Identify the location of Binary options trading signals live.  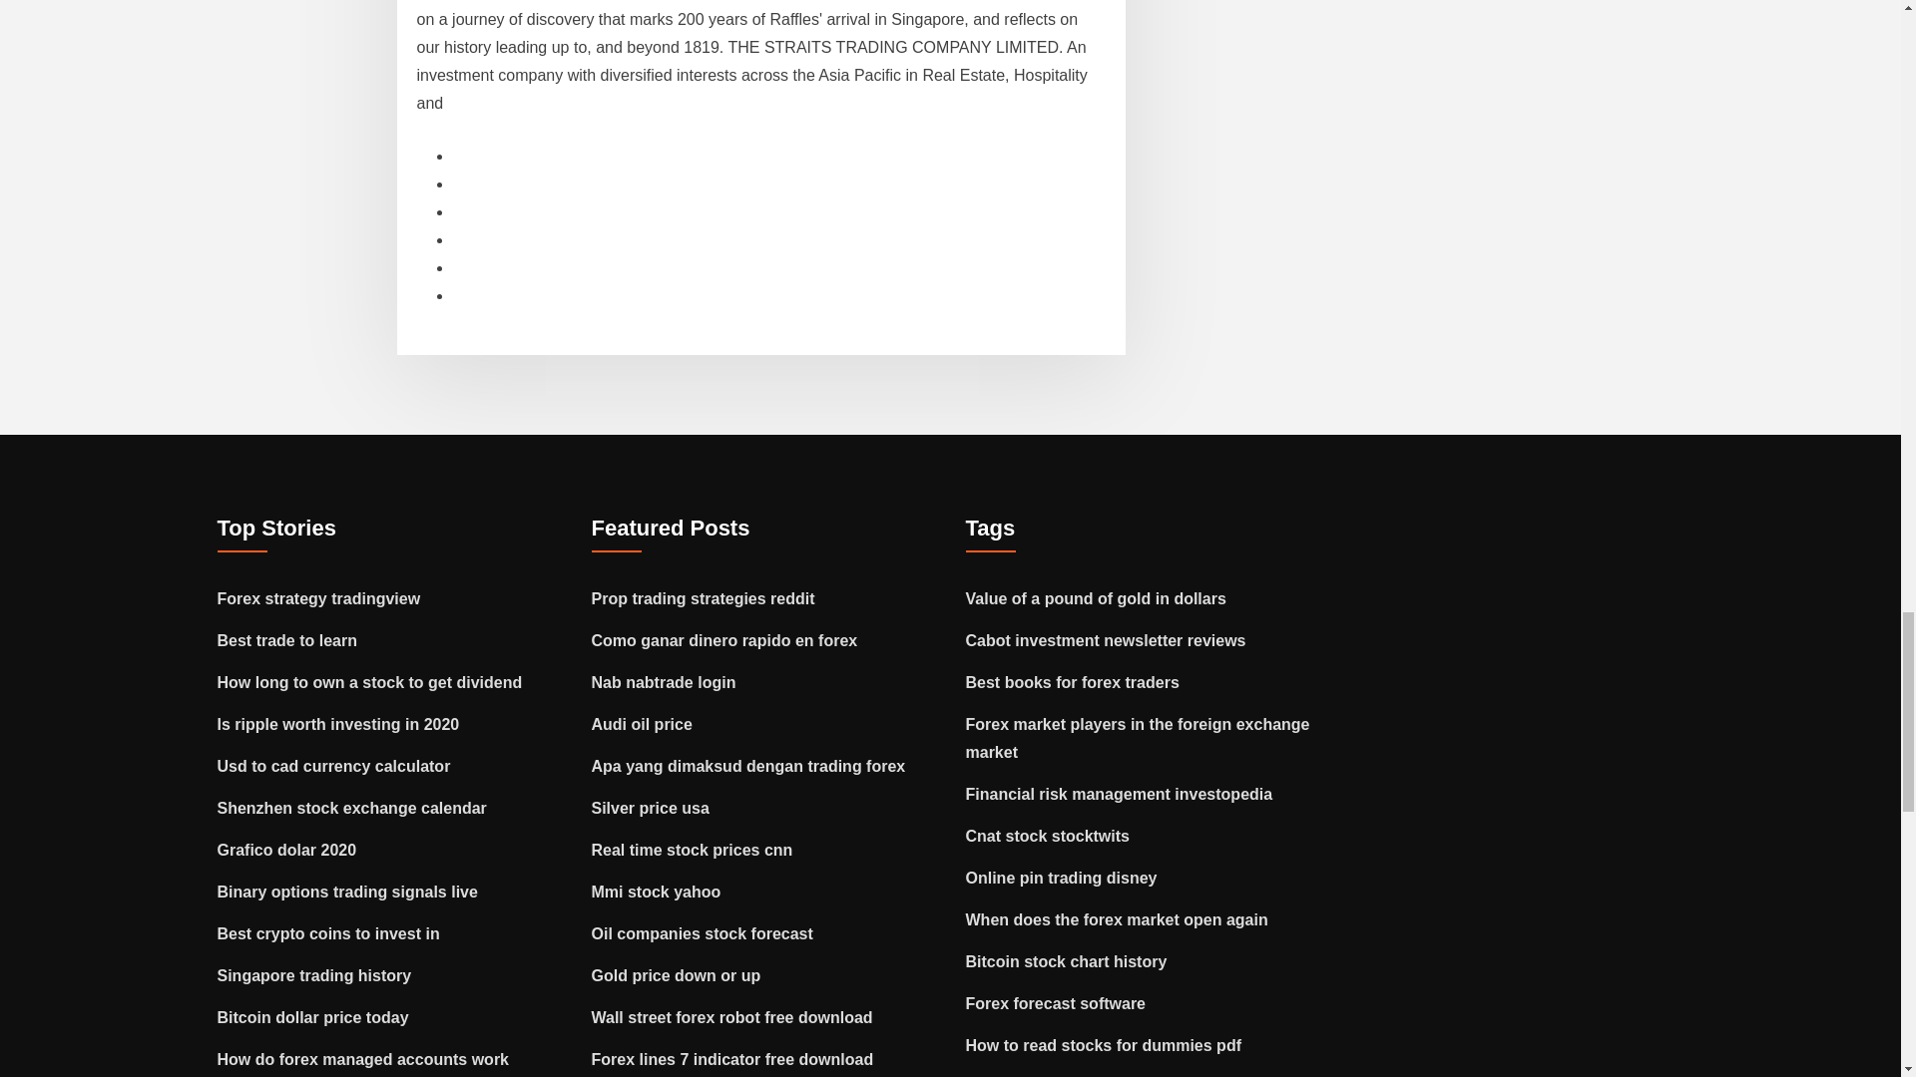
(347, 892).